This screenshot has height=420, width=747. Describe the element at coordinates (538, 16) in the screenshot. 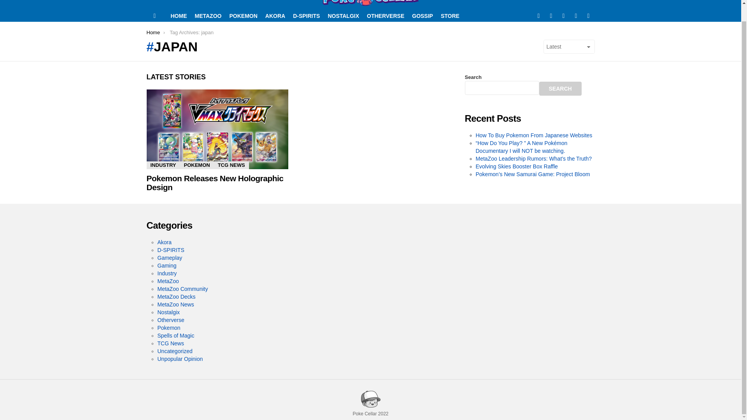

I see `Facebook` at that location.